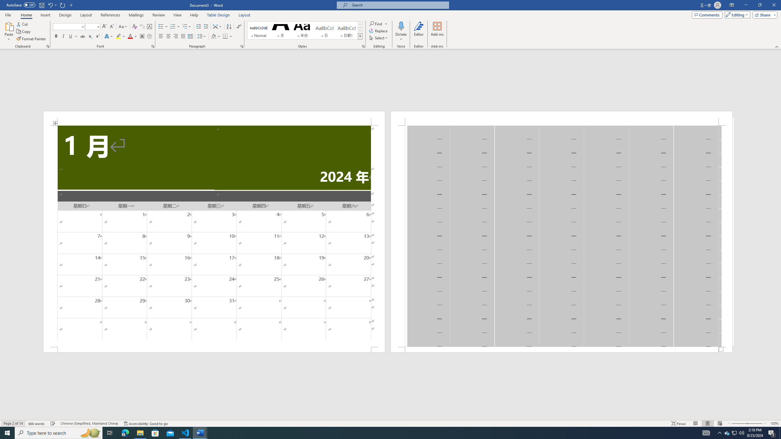  Describe the element at coordinates (37, 423) in the screenshot. I see `Word Count 666 words` at that location.